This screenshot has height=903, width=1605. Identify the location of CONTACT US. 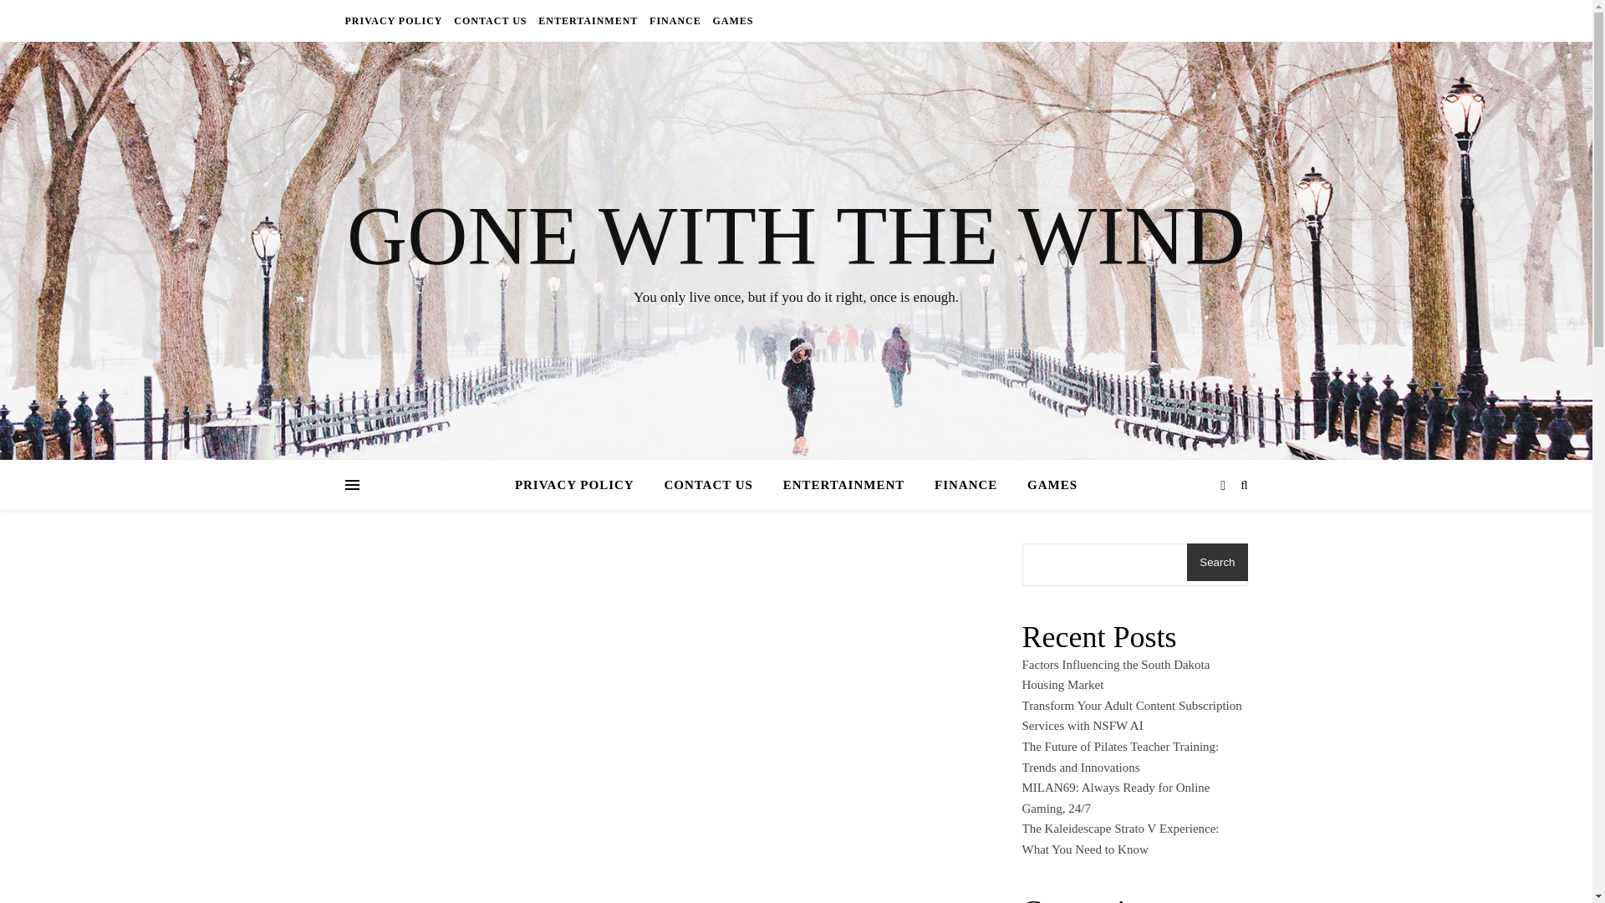
(708, 485).